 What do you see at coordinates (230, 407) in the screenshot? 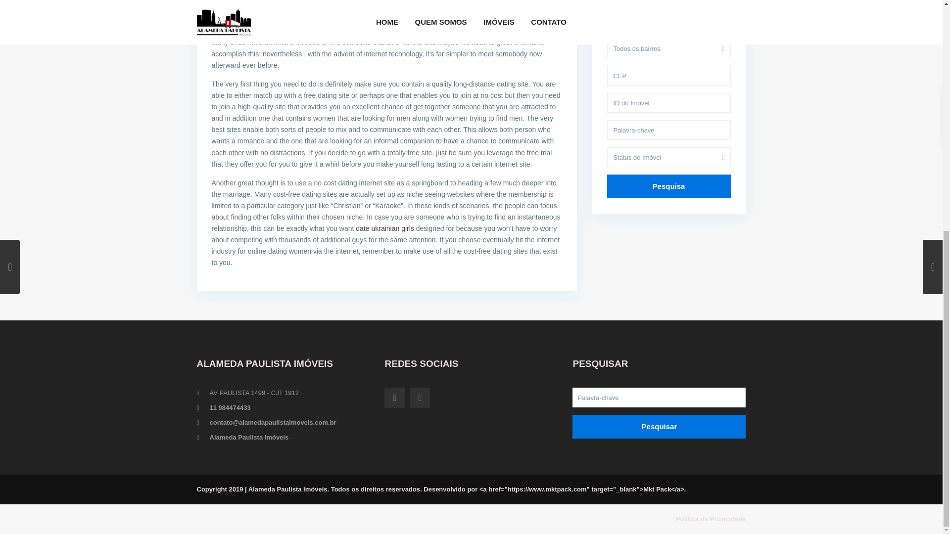
I see `11 984474433` at bounding box center [230, 407].